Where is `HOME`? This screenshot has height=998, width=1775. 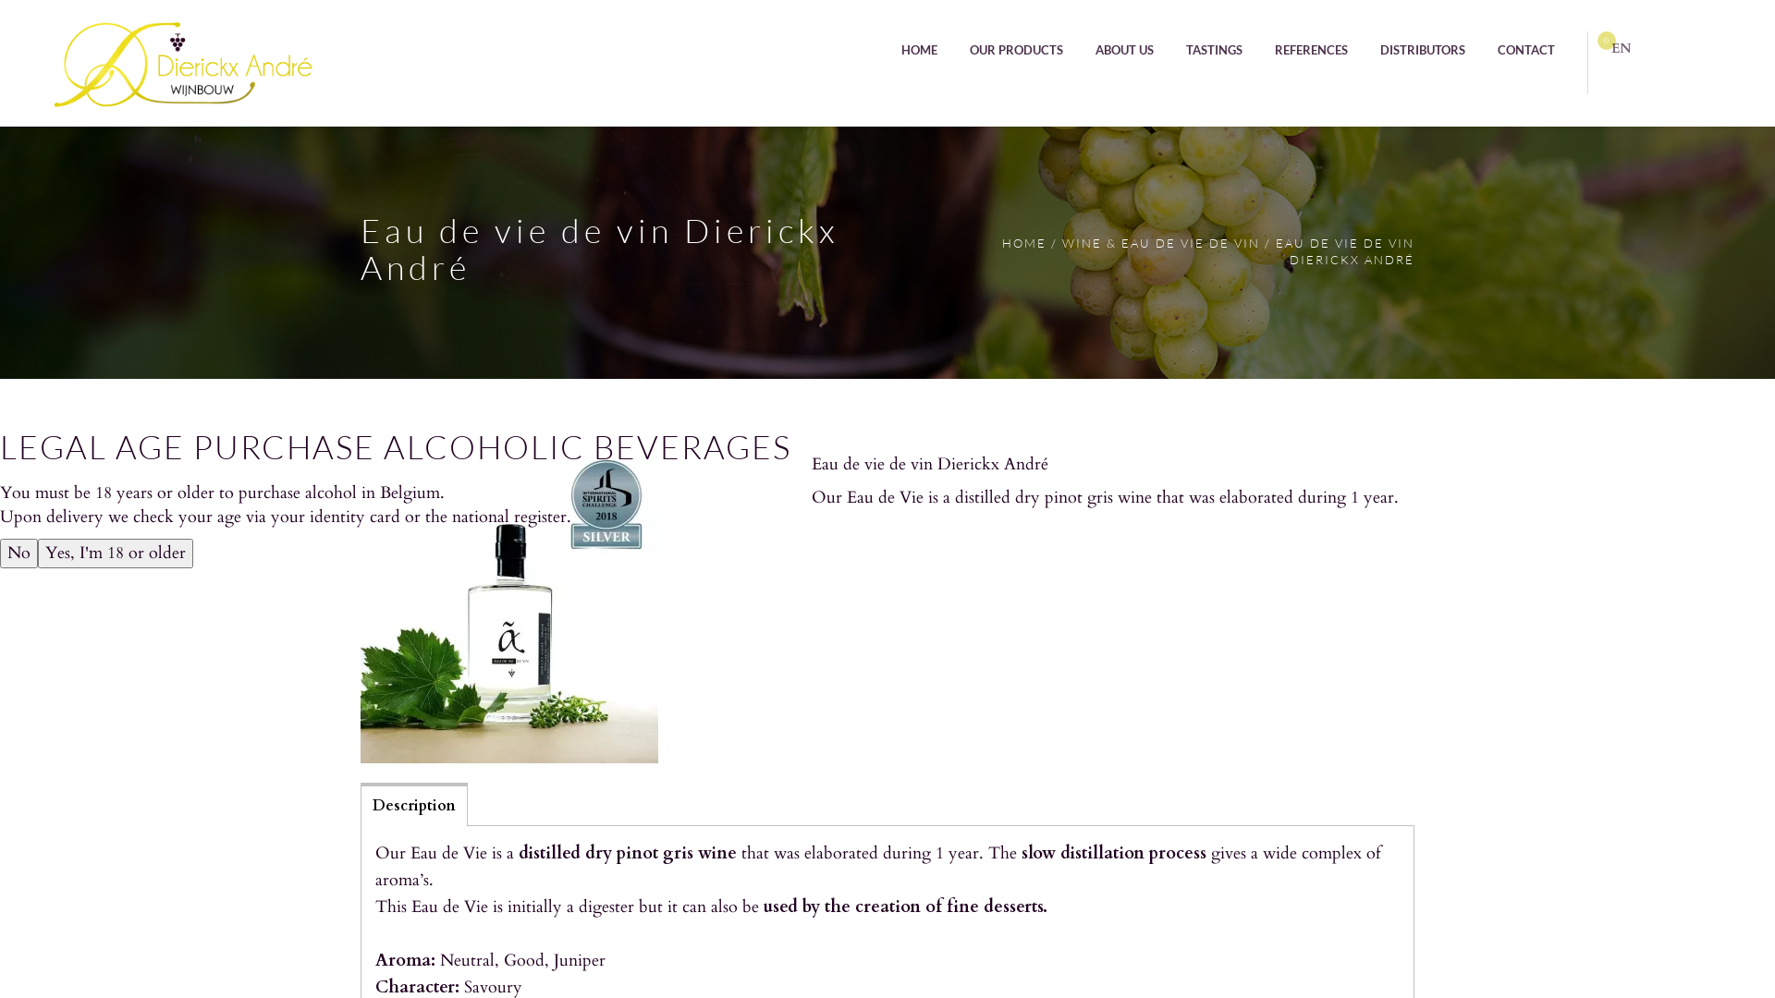
HOME is located at coordinates (1024, 243).